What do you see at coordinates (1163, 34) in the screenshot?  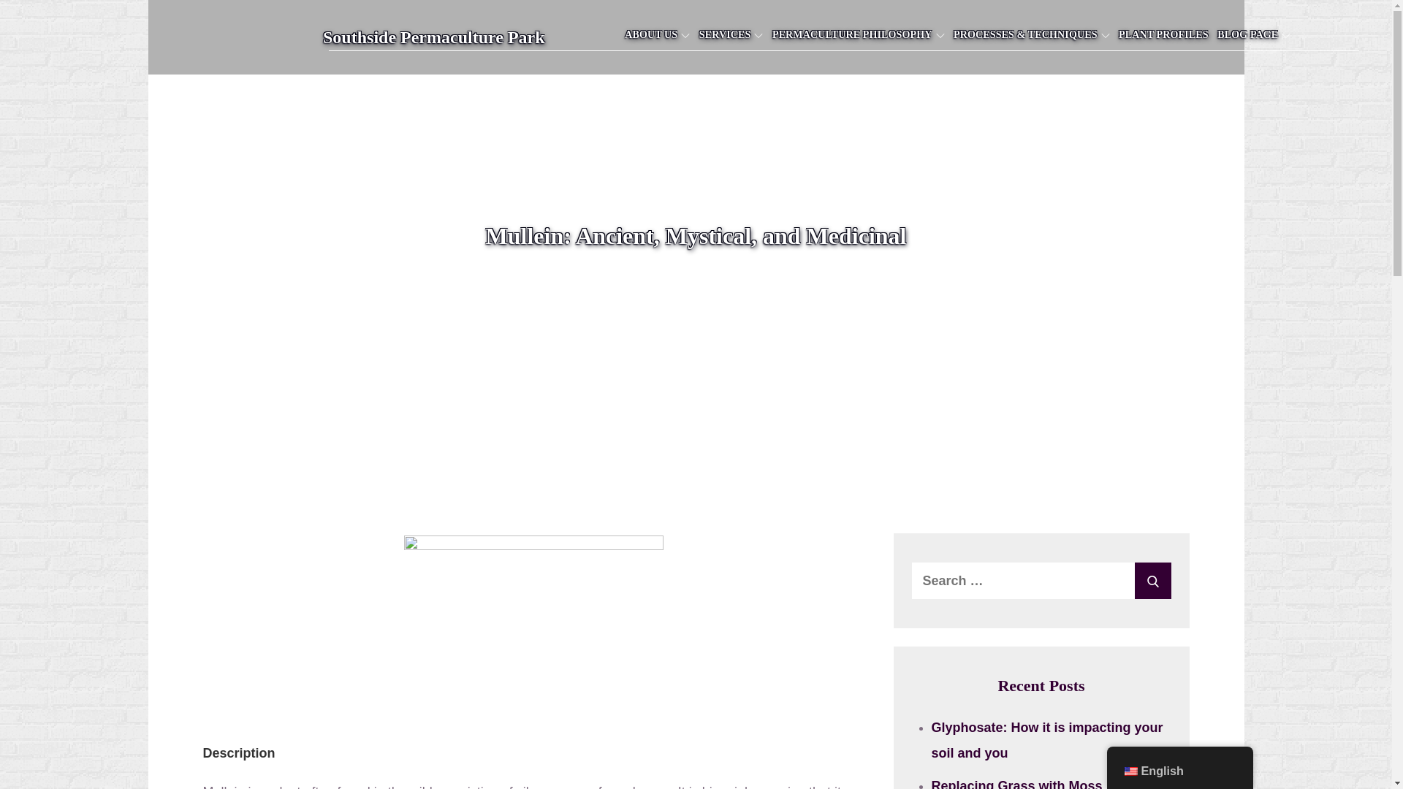 I see `PLANT PROFILES` at bounding box center [1163, 34].